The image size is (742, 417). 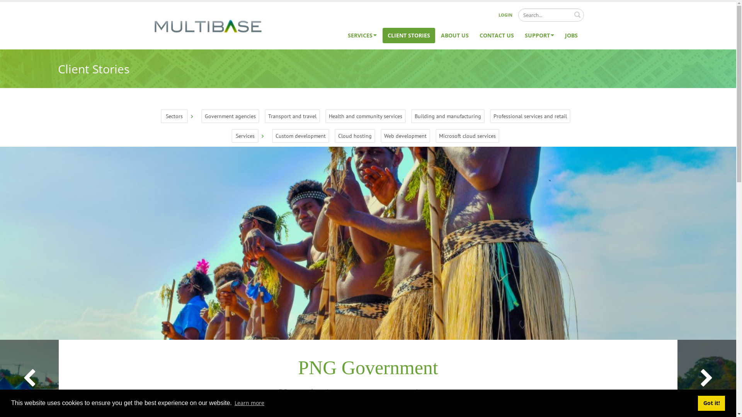 What do you see at coordinates (539, 36) in the screenshot?
I see `SUPPORT` at bounding box center [539, 36].